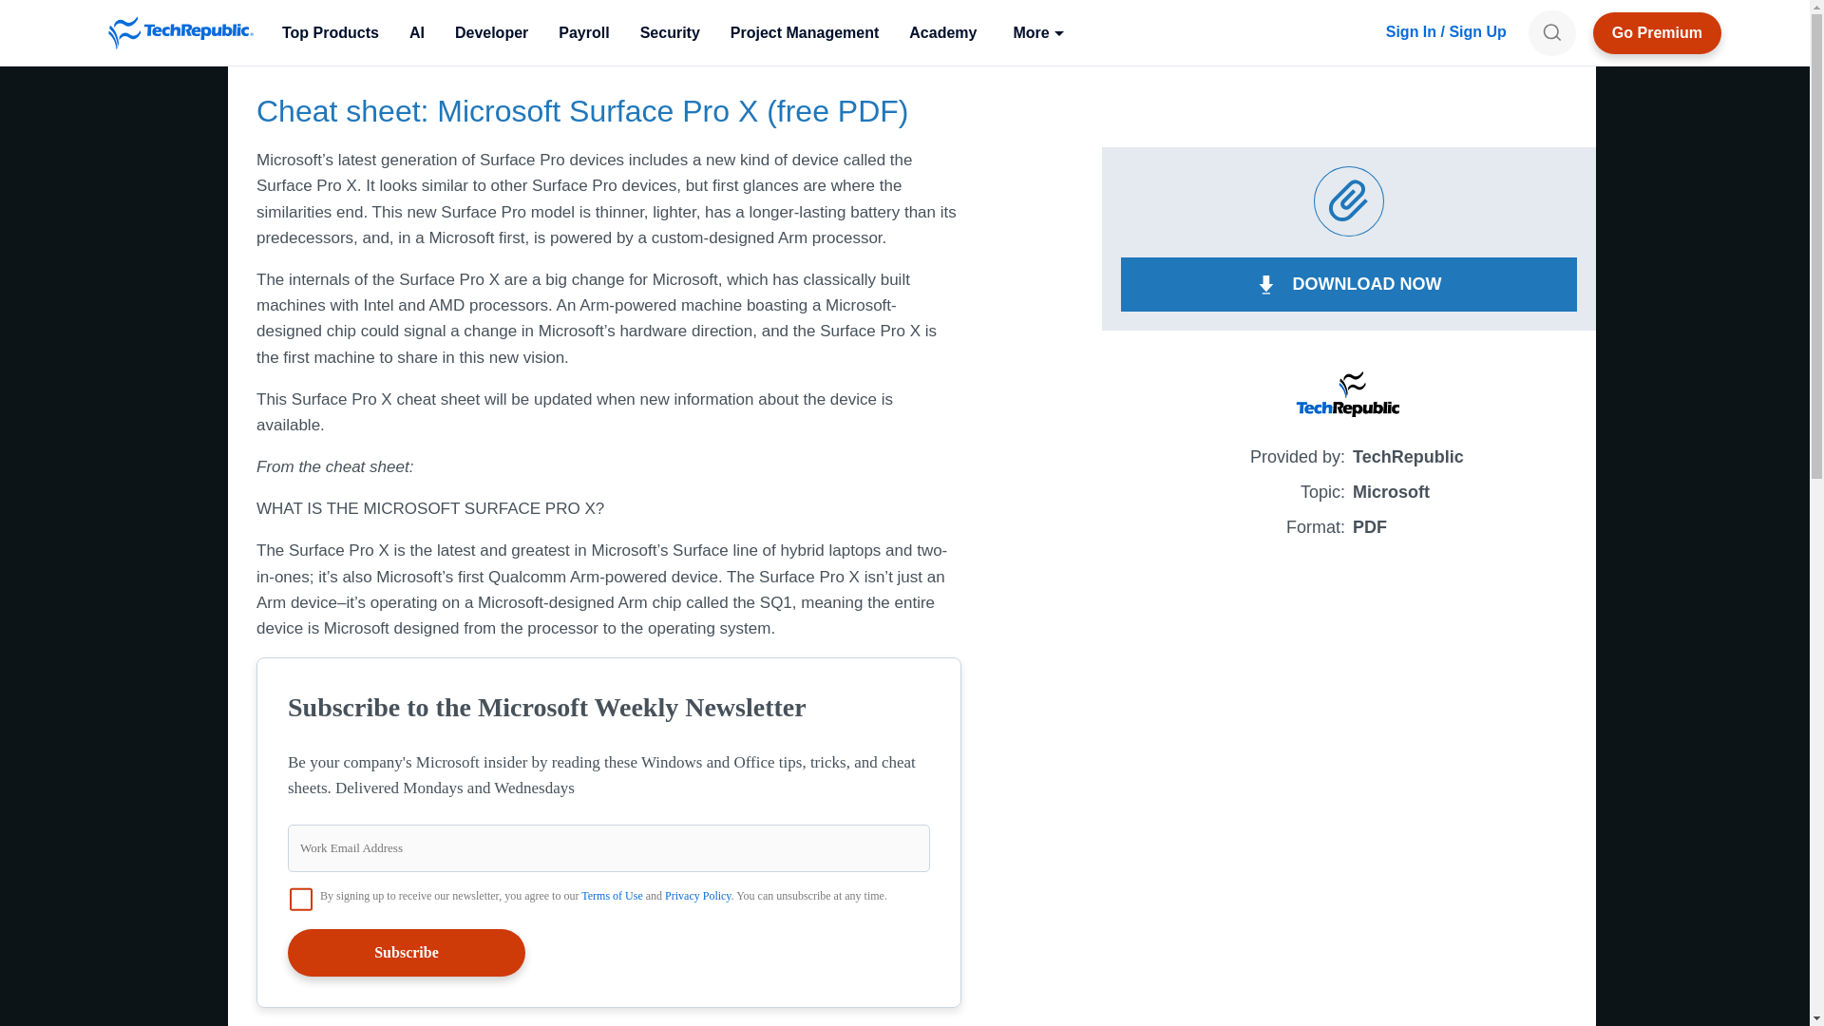 The width and height of the screenshot is (1824, 1026). Describe the element at coordinates (804, 32) in the screenshot. I see `Project Management` at that location.